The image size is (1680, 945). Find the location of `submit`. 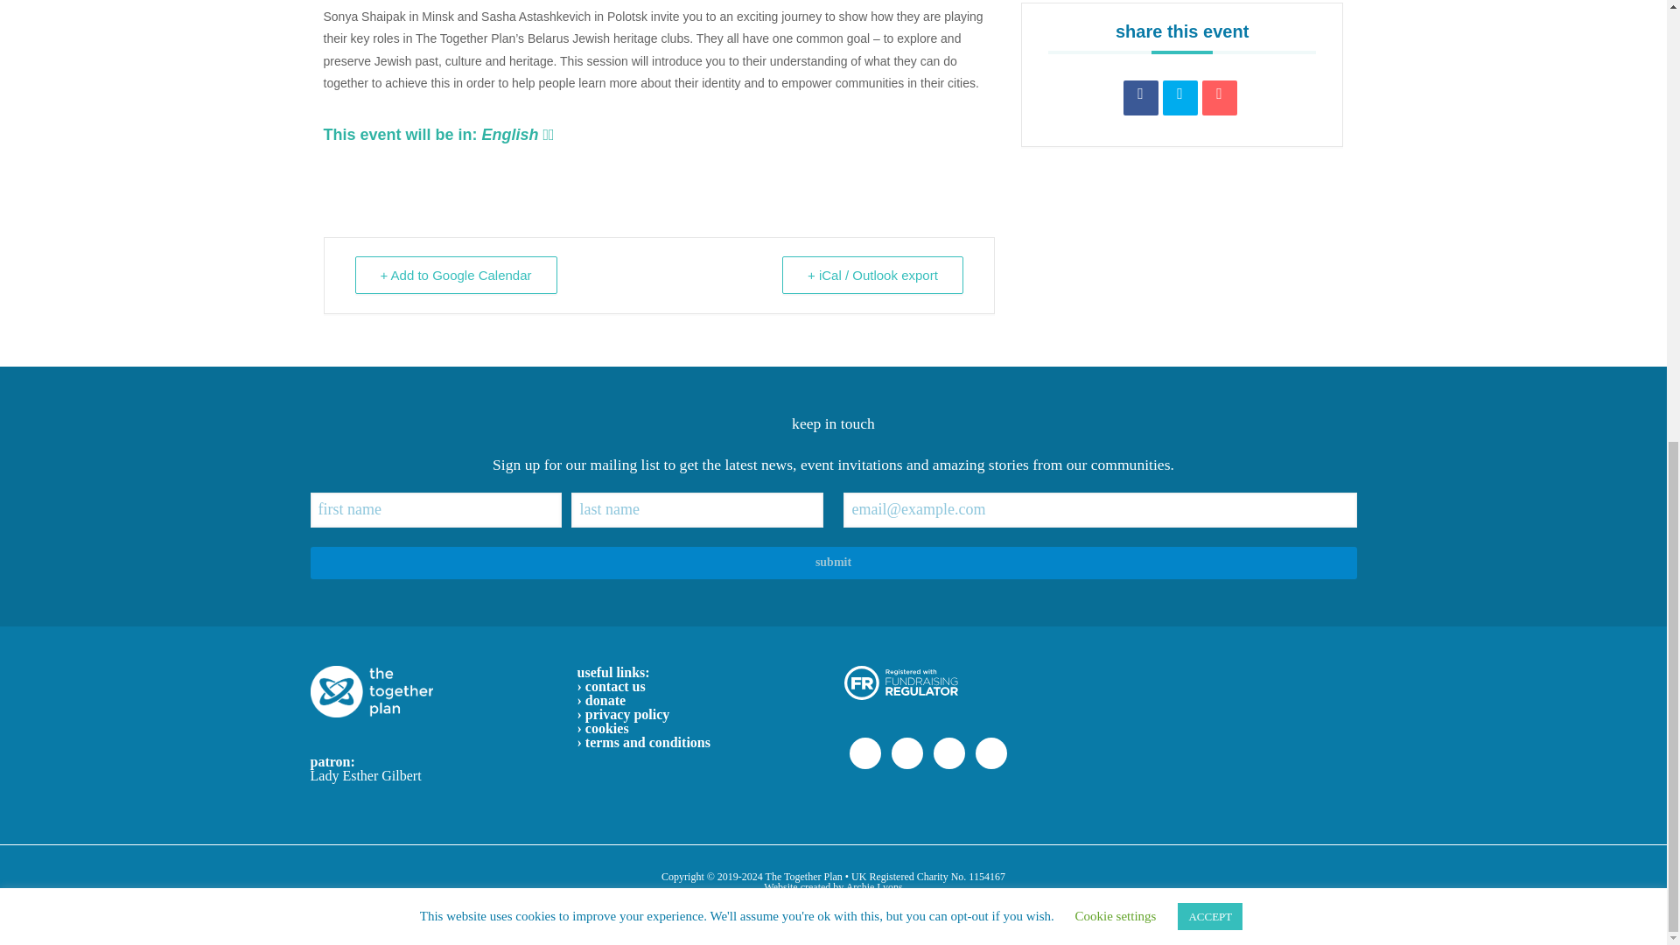

submit is located at coordinates (832, 563).